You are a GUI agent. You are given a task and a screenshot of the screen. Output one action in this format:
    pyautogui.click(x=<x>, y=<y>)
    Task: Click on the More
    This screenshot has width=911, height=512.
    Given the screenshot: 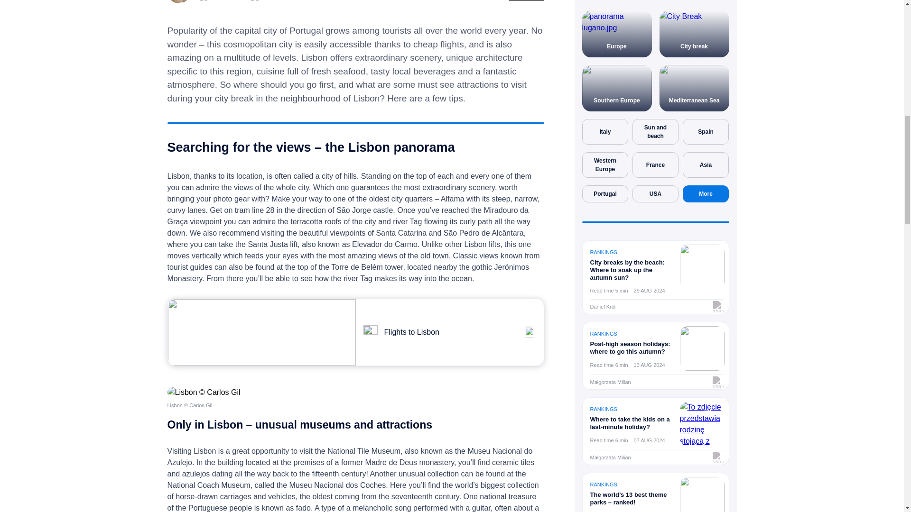 What is the action you would take?
    pyautogui.click(x=706, y=193)
    